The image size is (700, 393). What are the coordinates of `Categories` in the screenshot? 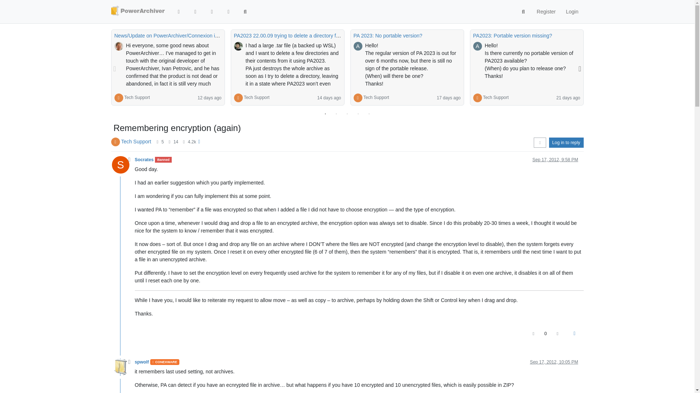 It's located at (179, 12).